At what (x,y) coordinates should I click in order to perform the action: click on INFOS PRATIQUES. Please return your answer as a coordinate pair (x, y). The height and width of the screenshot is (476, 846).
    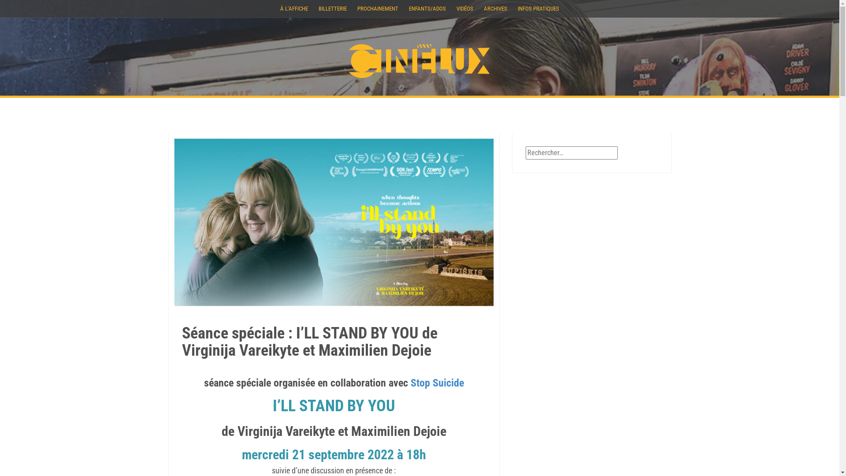
    Looking at the image, I should click on (538, 9).